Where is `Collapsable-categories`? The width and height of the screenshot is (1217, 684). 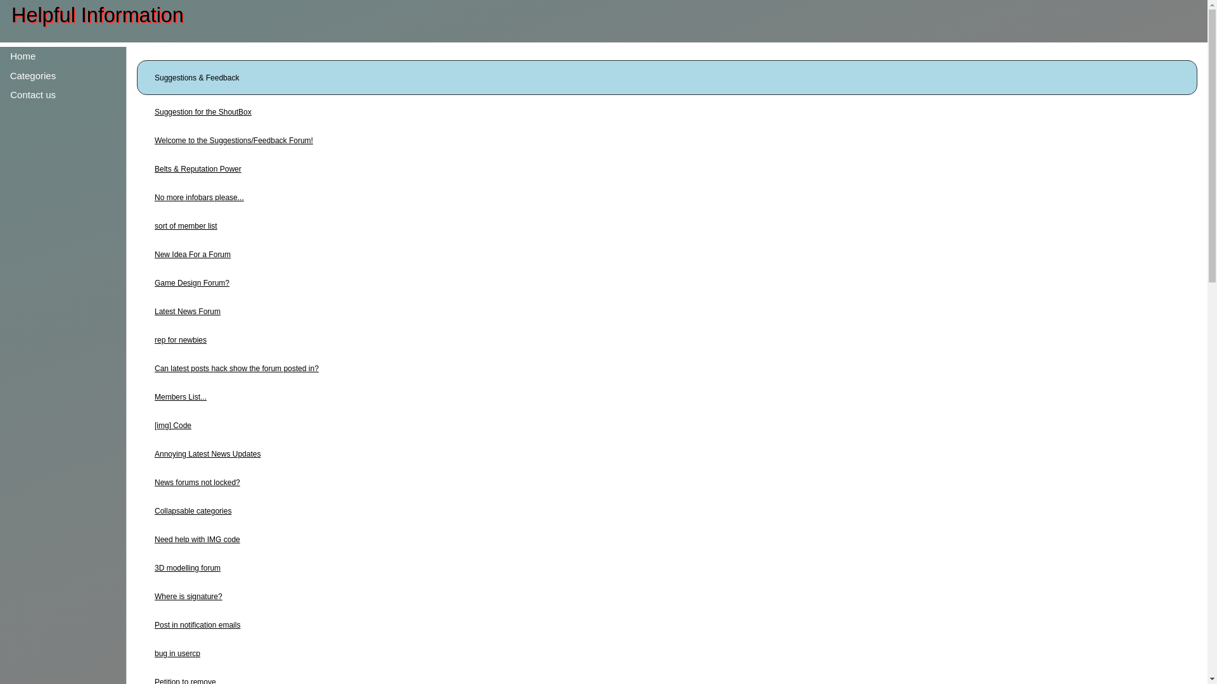
Collapsable-categories is located at coordinates (193, 511).